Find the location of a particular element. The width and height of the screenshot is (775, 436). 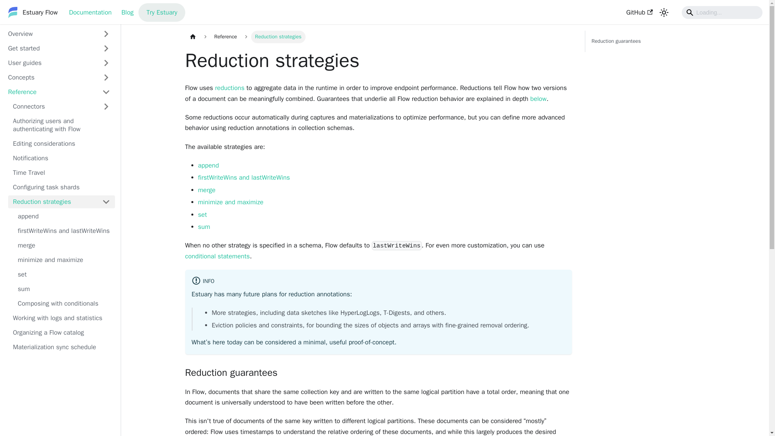

sum is located at coordinates (64, 289).